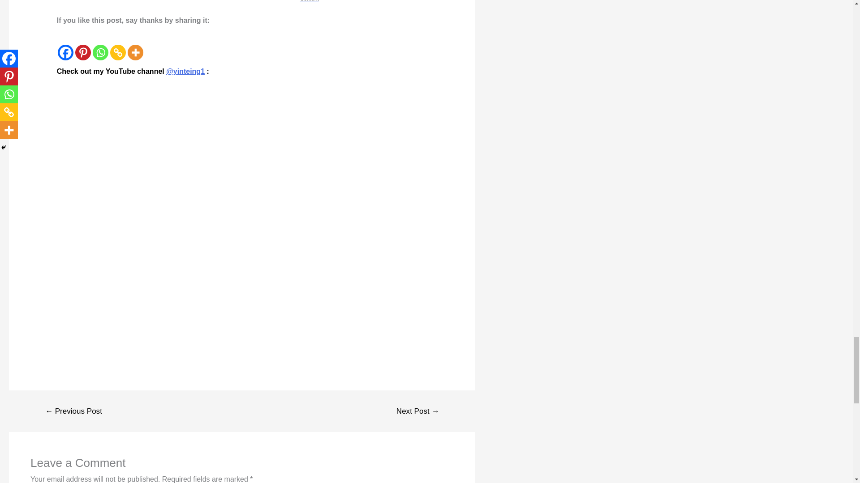  Describe the element at coordinates (237, 5) in the screenshot. I see `Traditional Chinese and Nyonya kuih at local markets` at that location.